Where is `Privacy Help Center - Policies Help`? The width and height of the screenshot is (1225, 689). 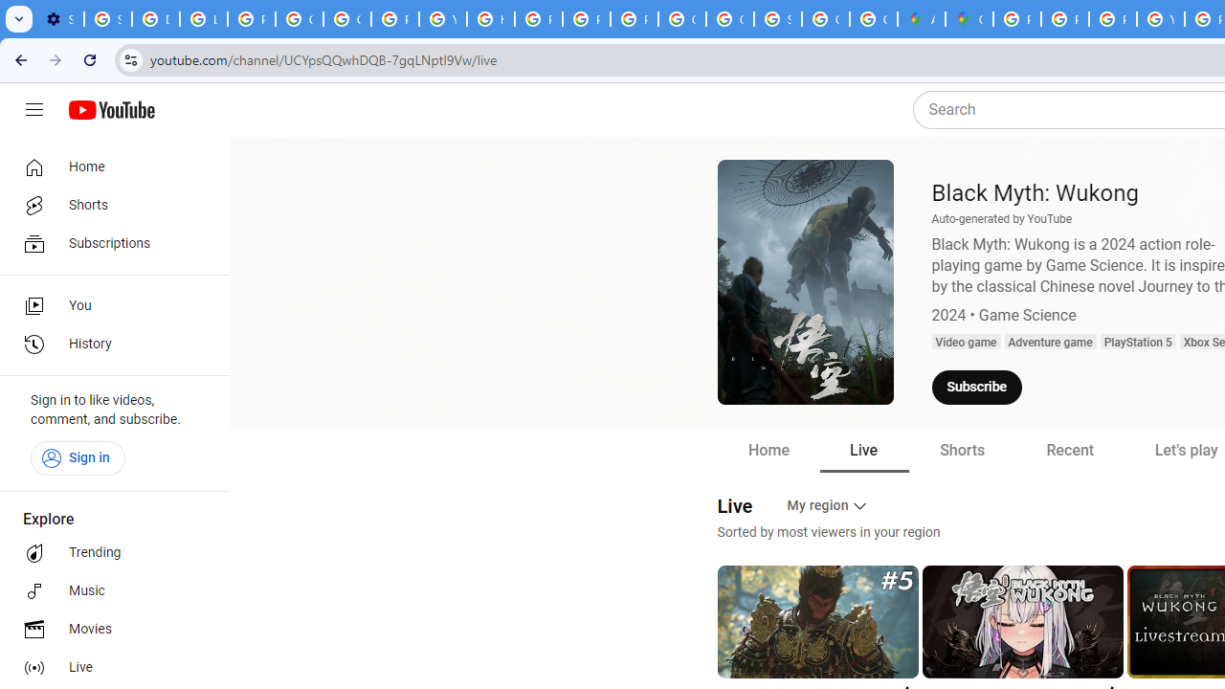 Privacy Help Center - Policies Help is located at coordinates (1064, 19).